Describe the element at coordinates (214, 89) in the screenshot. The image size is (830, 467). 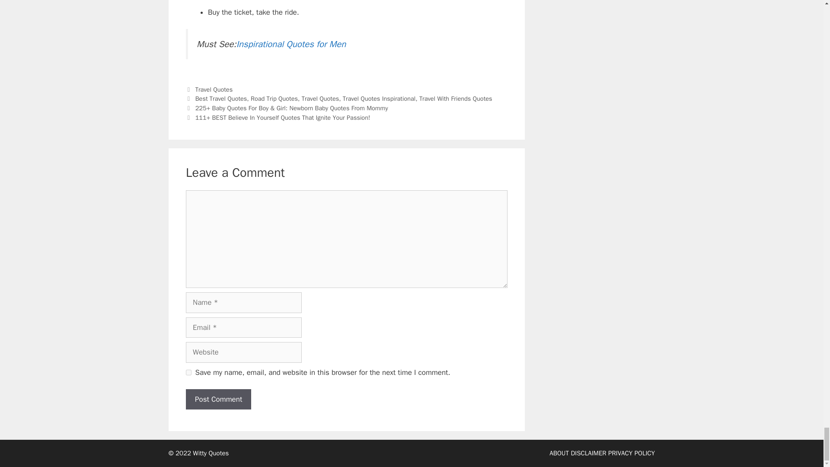
I see `Travel Quotes` at that location.